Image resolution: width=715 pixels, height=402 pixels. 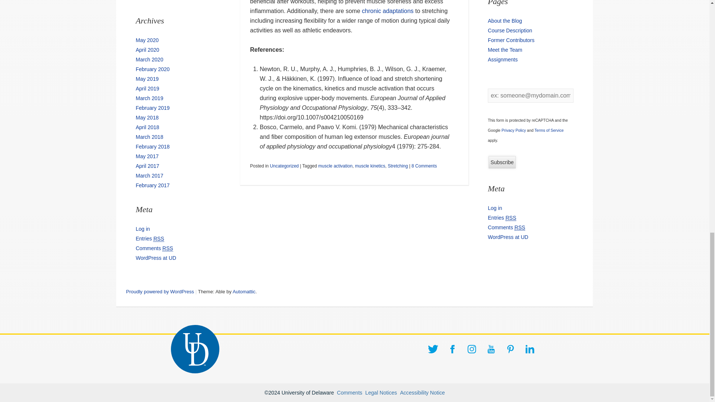 I want to click on chronic adaptations, so click(x=388, y=10).